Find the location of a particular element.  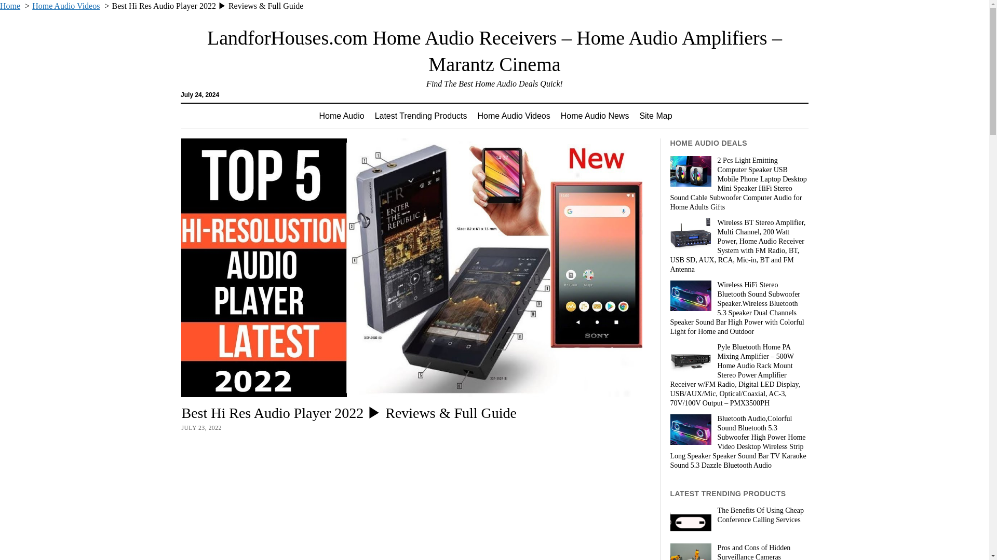

Latest Trending Products is located at coordinates (421, 116).